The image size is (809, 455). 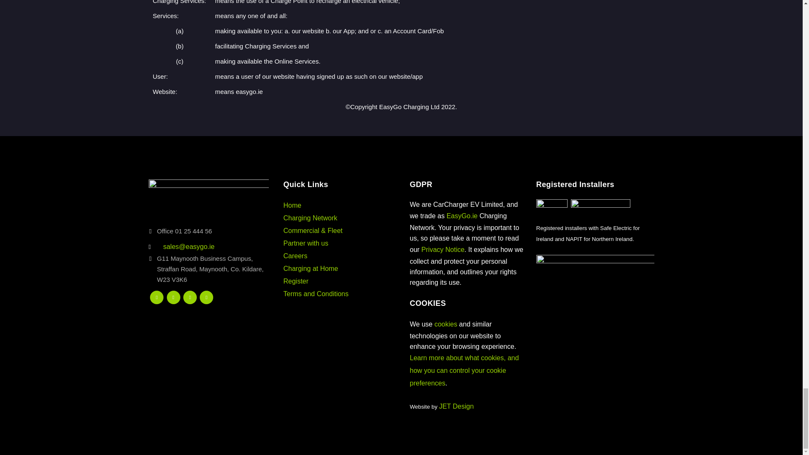 What do you see at coordinates (311, 268) in the screenshot?
I see `Charging at Home` at bounding box center [311, 268].